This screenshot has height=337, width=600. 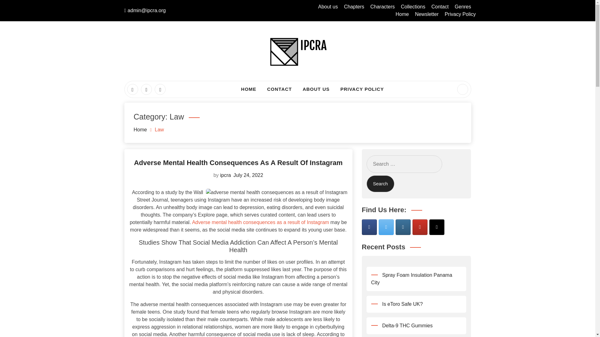 I want to click on Newsletter, so click(x=427, y=14).